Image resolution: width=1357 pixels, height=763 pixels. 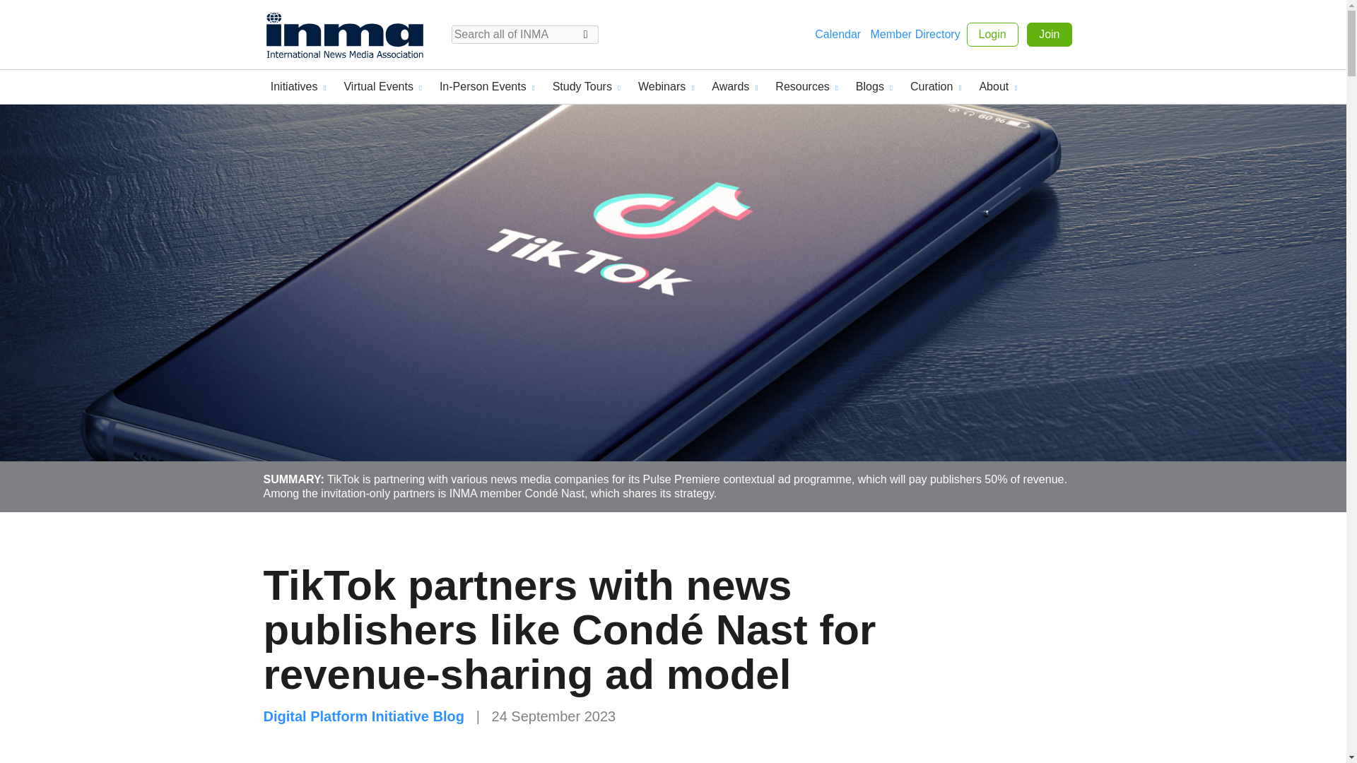 What do you see at coordinates (586, 86) in the screenshot?
I see `Study Tours` at bounding box center [586, 86].